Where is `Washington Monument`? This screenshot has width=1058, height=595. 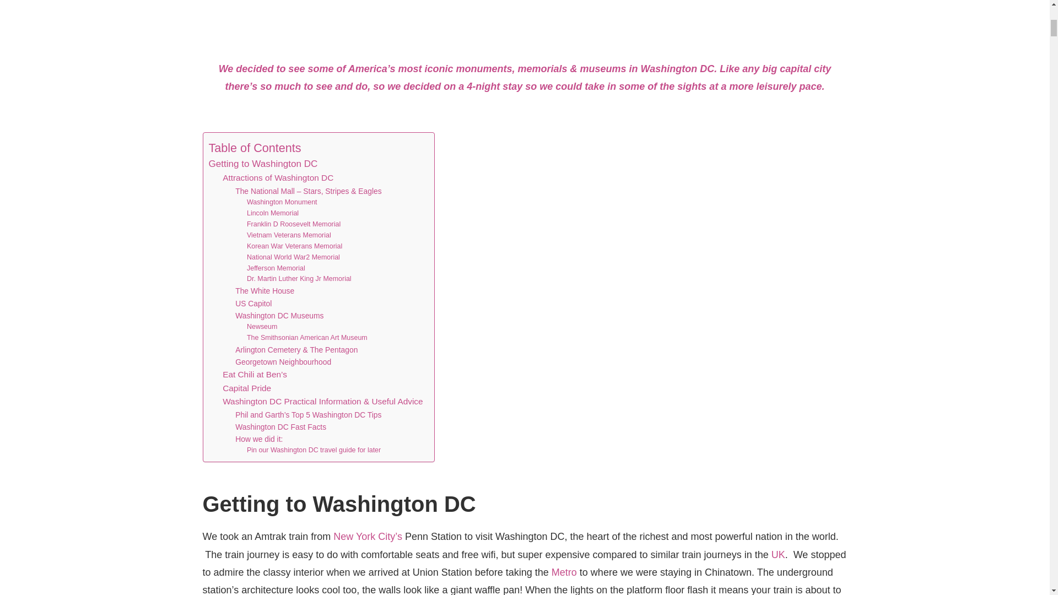
Washington Monument is located at coordinates (282, 203).